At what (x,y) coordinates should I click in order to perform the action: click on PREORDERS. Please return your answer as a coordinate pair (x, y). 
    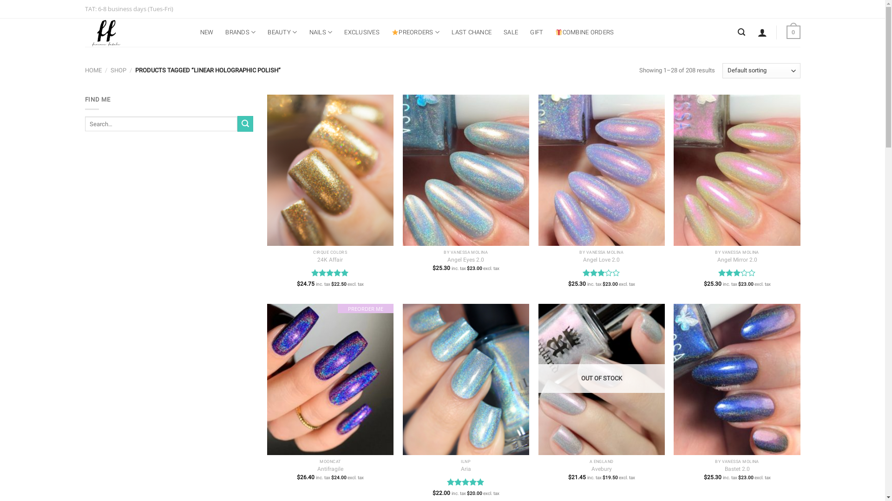
    Looking at the image, I should click on (415, 32).